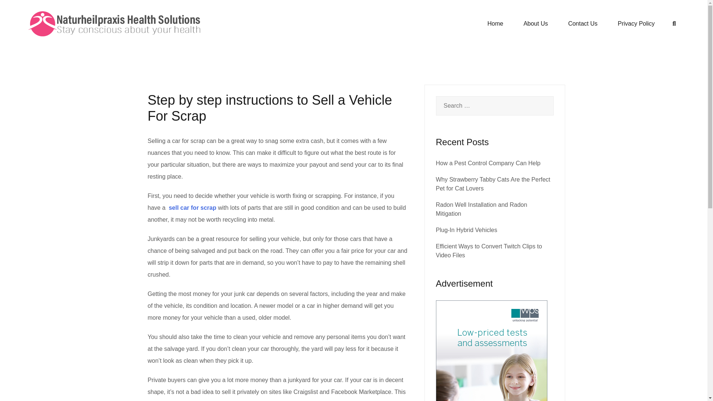 This screenshot has height=401, width=713. Describe the element at coordinates (489, 250) in the screenshot. I see `Efficient Ways to Convert Twitch Clips to Video Files` at that location.